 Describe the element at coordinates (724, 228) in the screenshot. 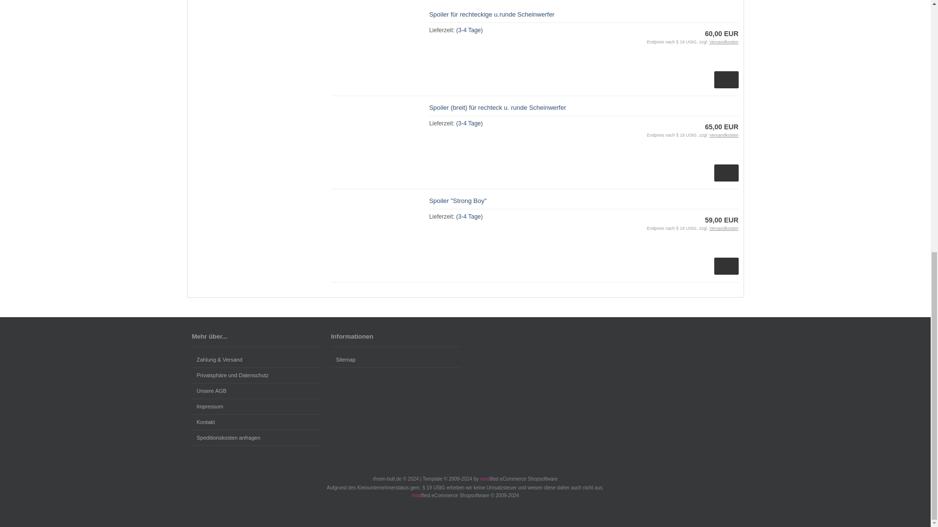

I see `Versandkosten` at that location.